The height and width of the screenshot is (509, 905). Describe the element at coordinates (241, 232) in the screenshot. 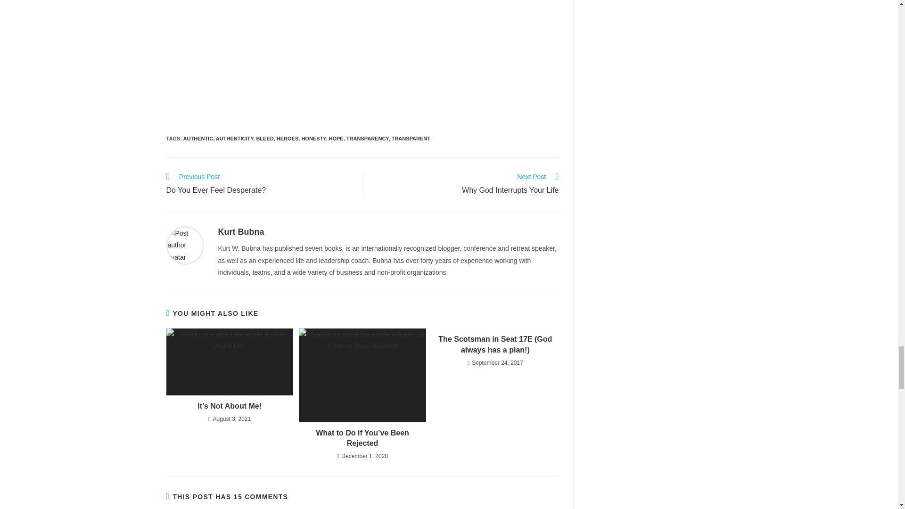

I see `TRANSPARENT` at that location.